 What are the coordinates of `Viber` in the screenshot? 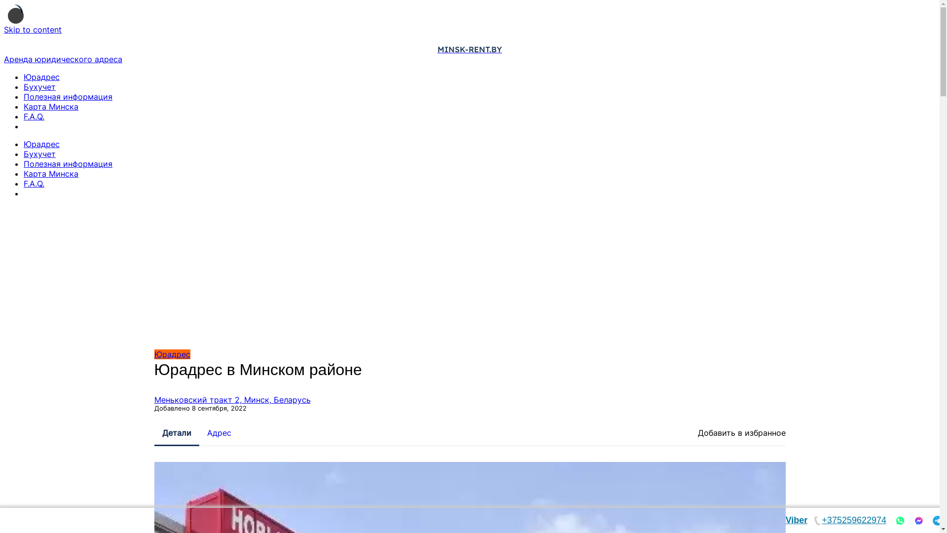 It's located at (797, 520).